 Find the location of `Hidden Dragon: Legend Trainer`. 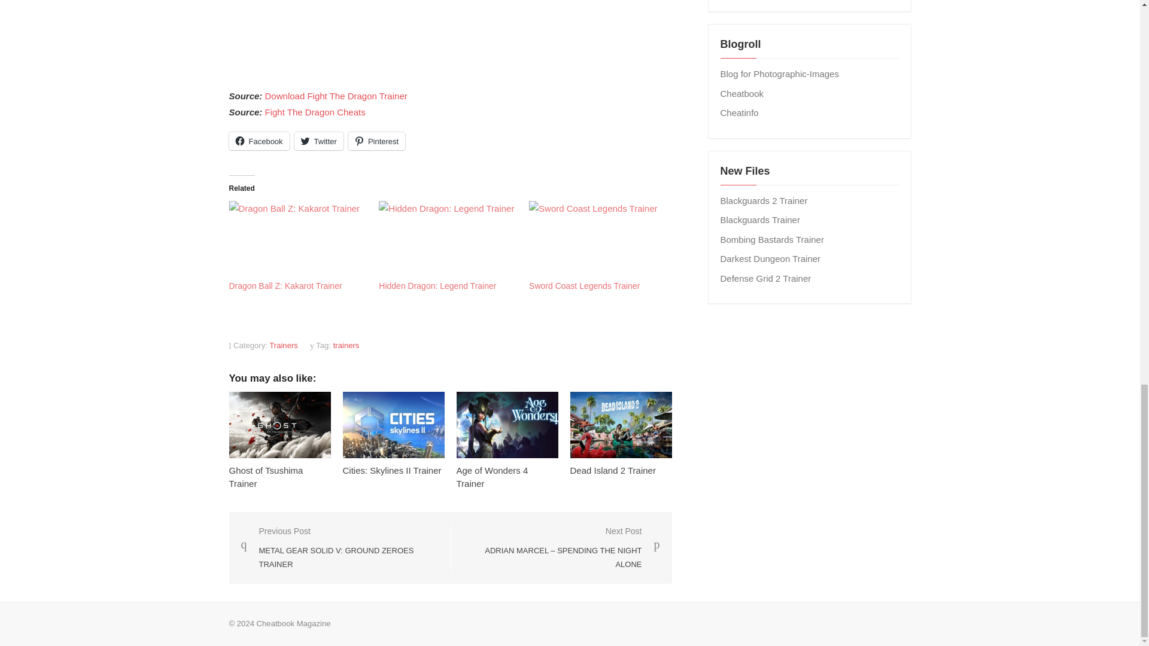

Hidden Dragon: Legend Trainer is located at coordinates (448, 240).